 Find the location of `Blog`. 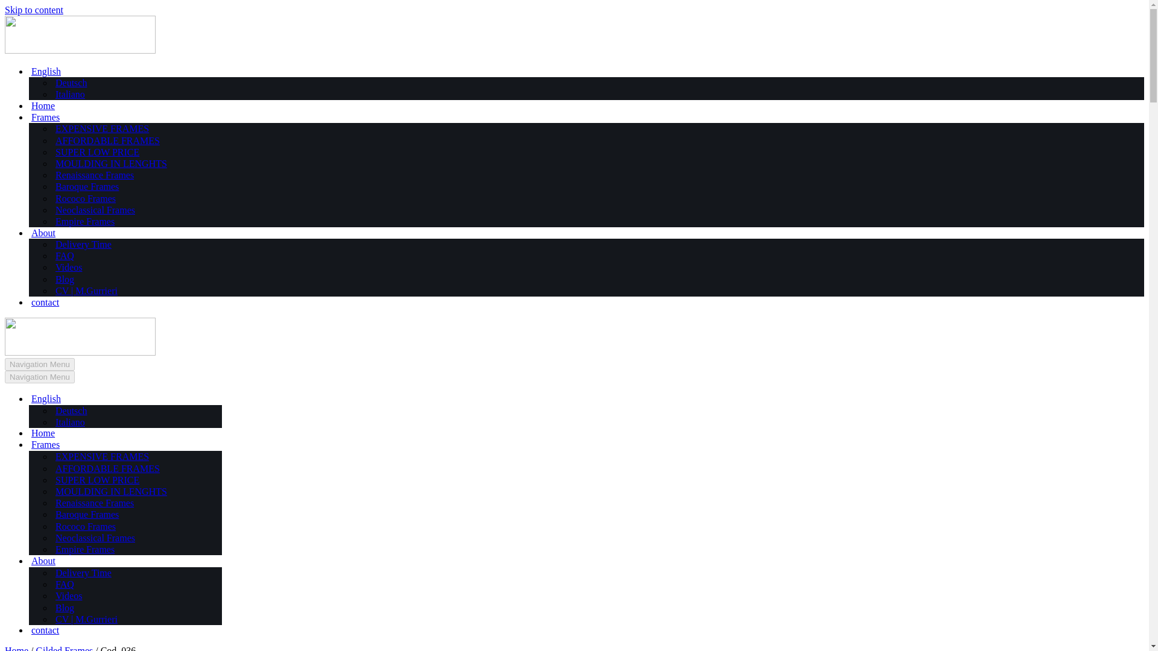

Blog is located at coordinates (65, 279).